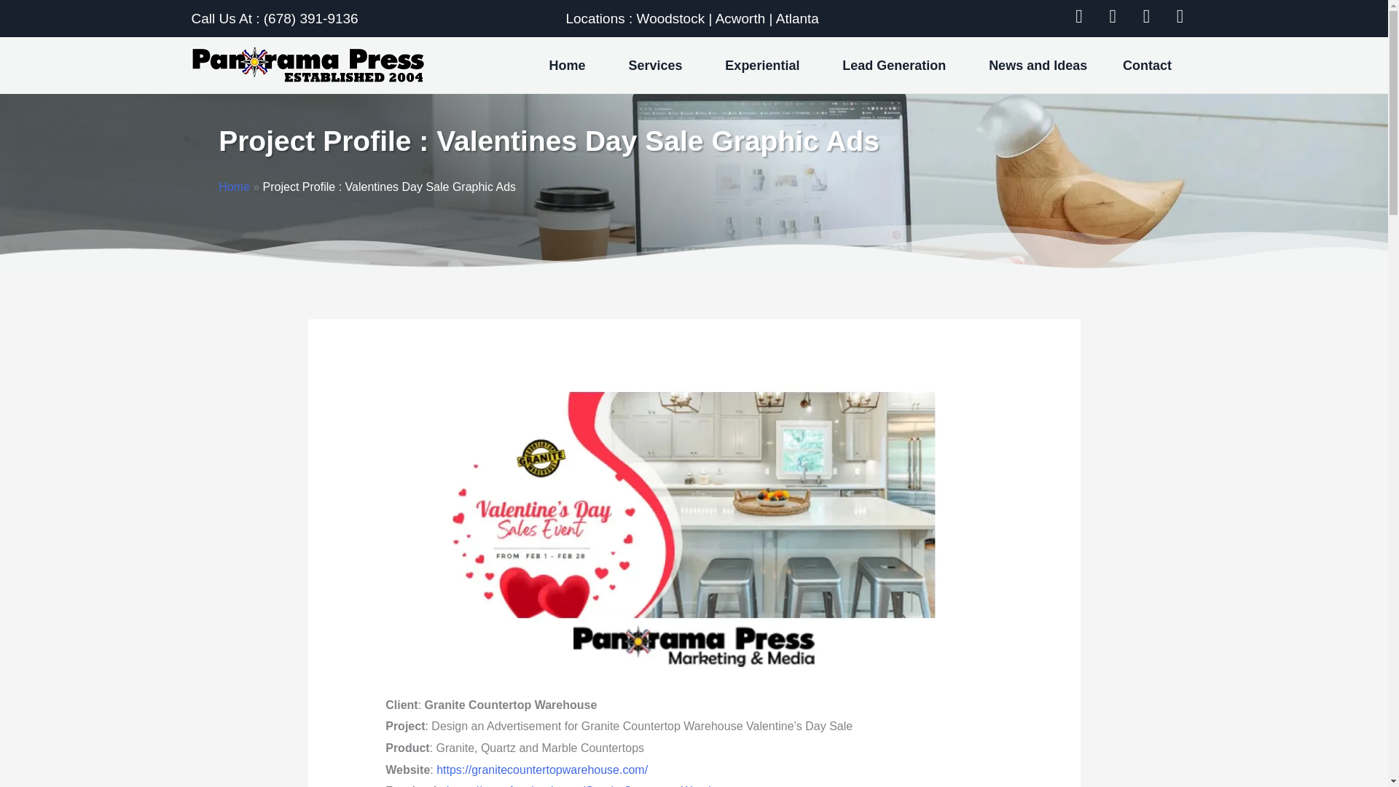  What do you see at coordinates (740, 18) in the screenshot?
I see `Acworth` at bounding box center [740, 18].